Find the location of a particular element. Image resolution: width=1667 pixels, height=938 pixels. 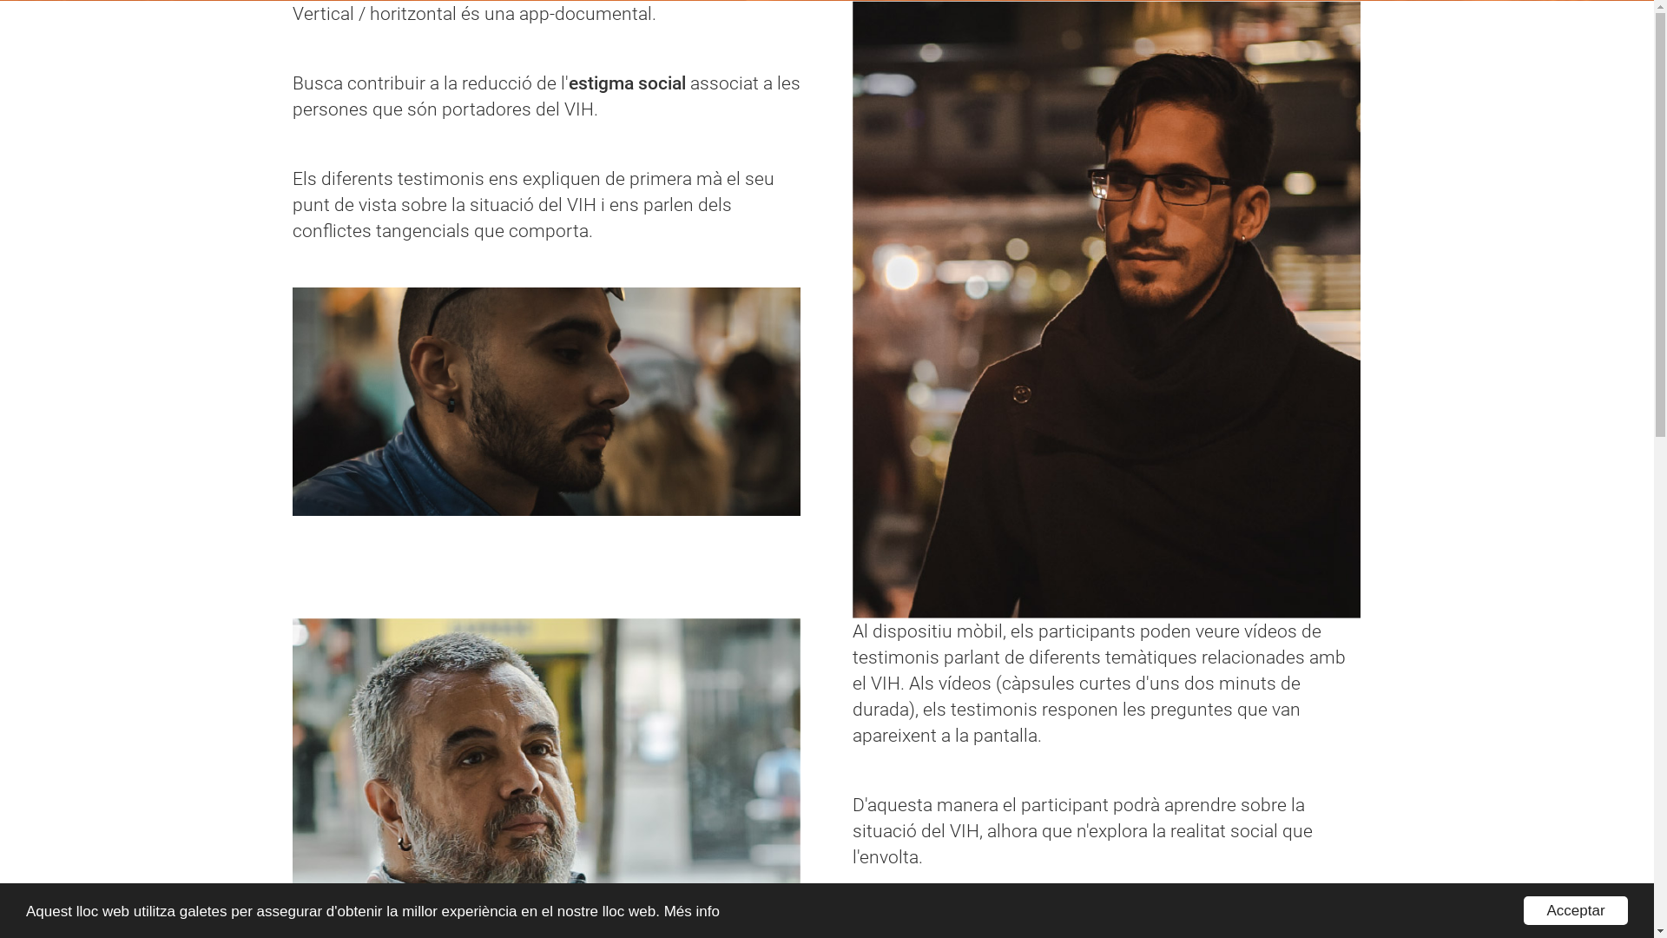

vertical / horitzontal is located at coordinates (827, 467).